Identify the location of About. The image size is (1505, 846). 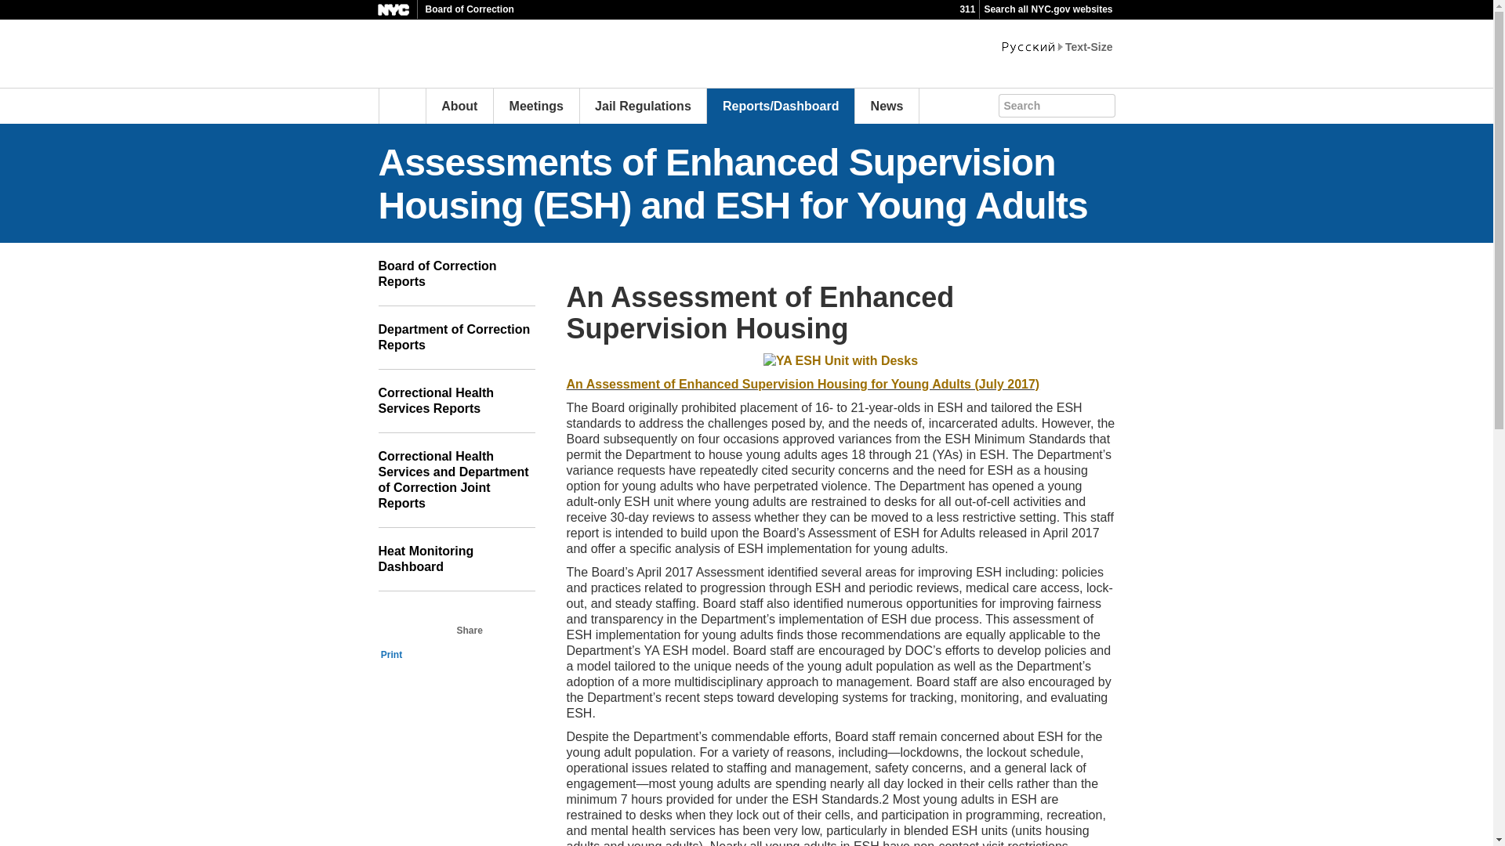
(459, 106).